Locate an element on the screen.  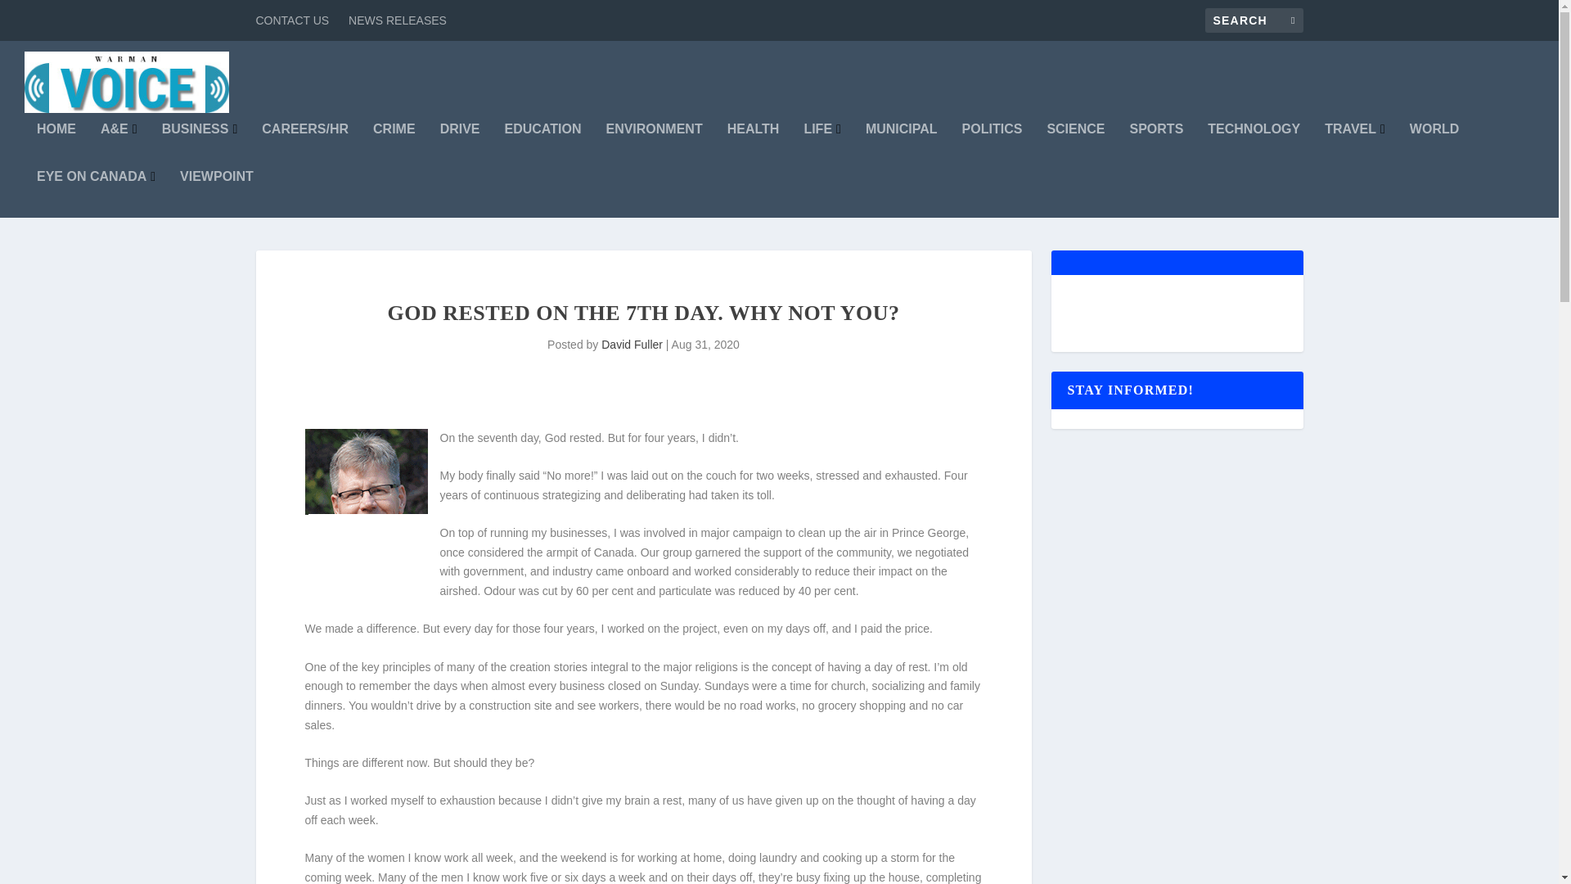
WORLD is located at coordinates (1434, 147).